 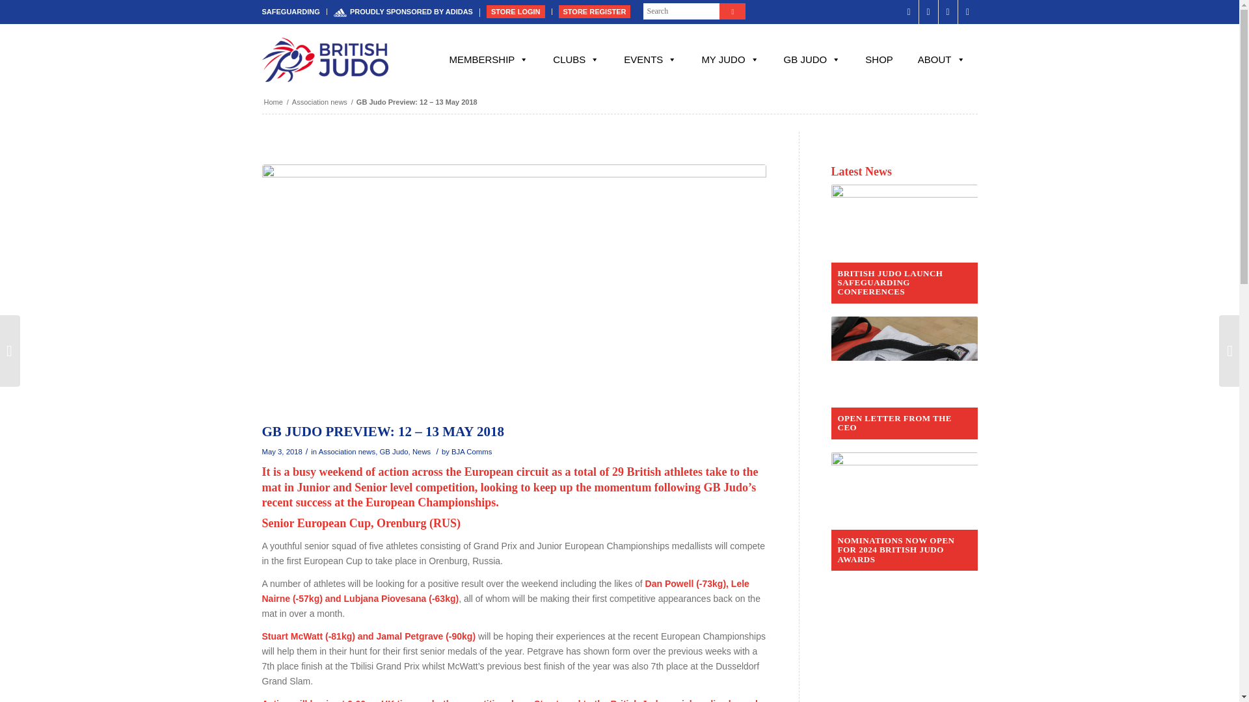 I want to click on British Judo, so click(x=273, y=103).